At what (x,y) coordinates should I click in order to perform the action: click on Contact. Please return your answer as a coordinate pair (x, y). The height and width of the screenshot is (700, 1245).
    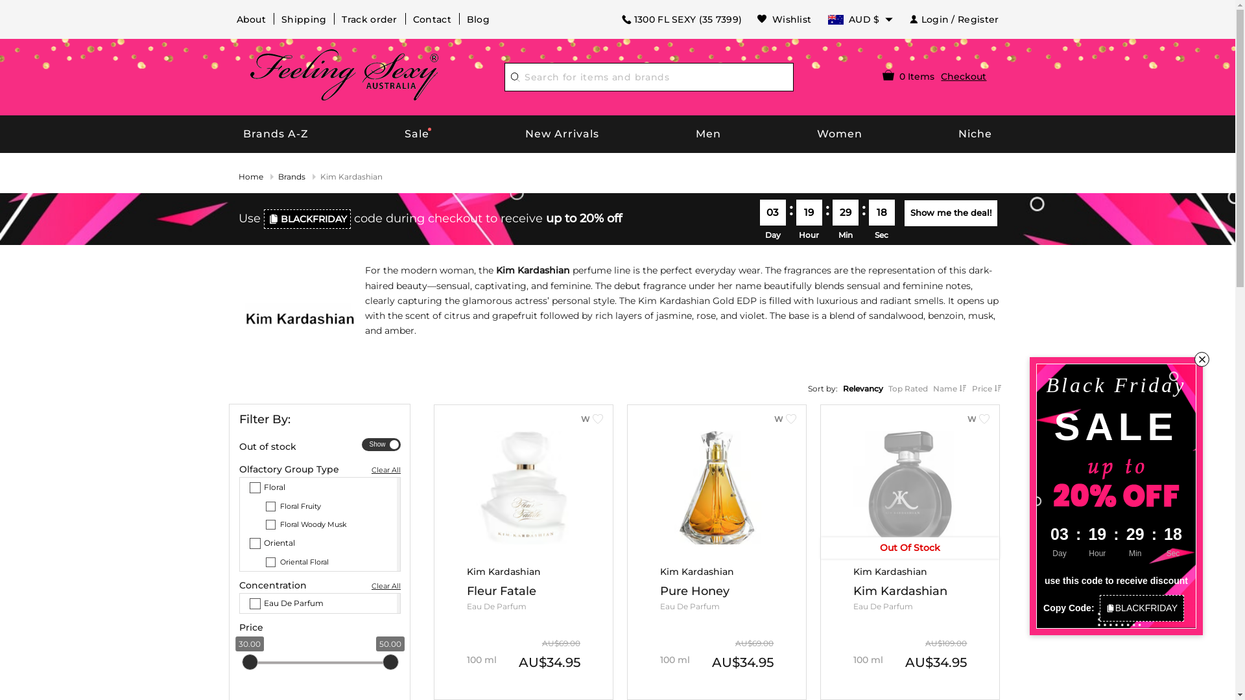
    Looking at the image, I should click on (432, 19).